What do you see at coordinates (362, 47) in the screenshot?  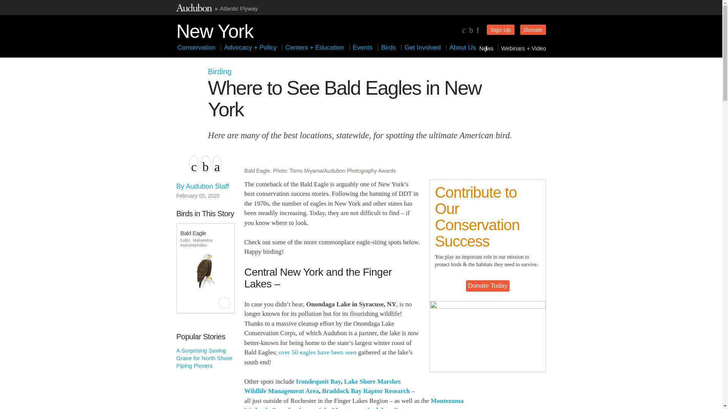 I see `Events` at bounding box center [362, 47].